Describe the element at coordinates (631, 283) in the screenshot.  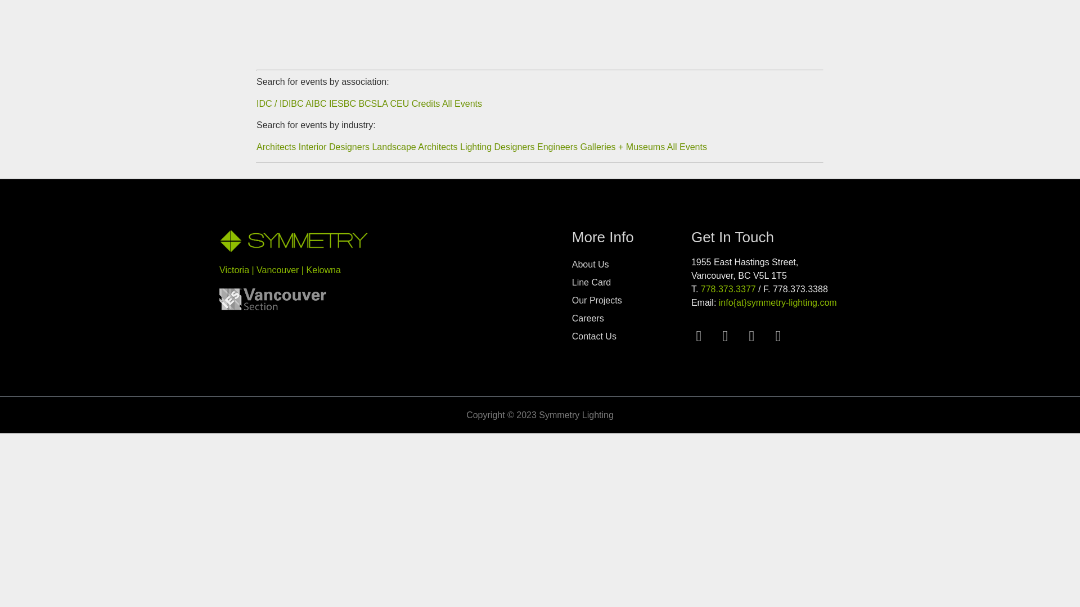
I see `Line Card` at that location.